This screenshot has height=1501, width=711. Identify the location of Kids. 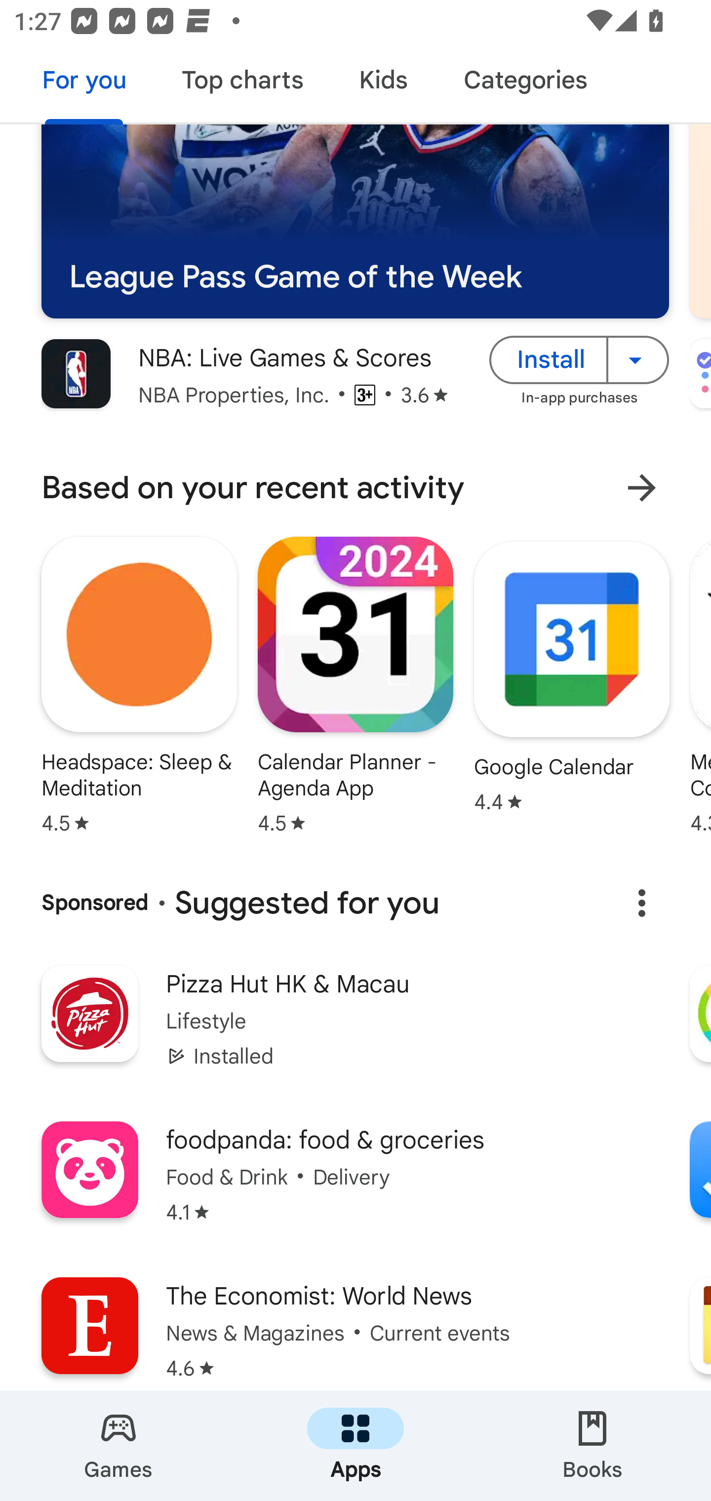
(383, 83).